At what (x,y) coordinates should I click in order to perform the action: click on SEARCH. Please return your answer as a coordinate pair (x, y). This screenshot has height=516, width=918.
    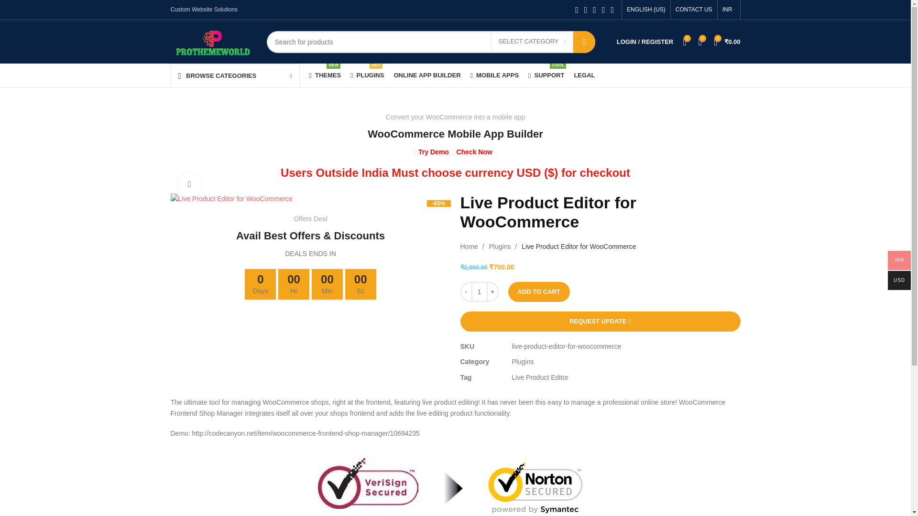
    Looking at the image, I should click on (584, 41).